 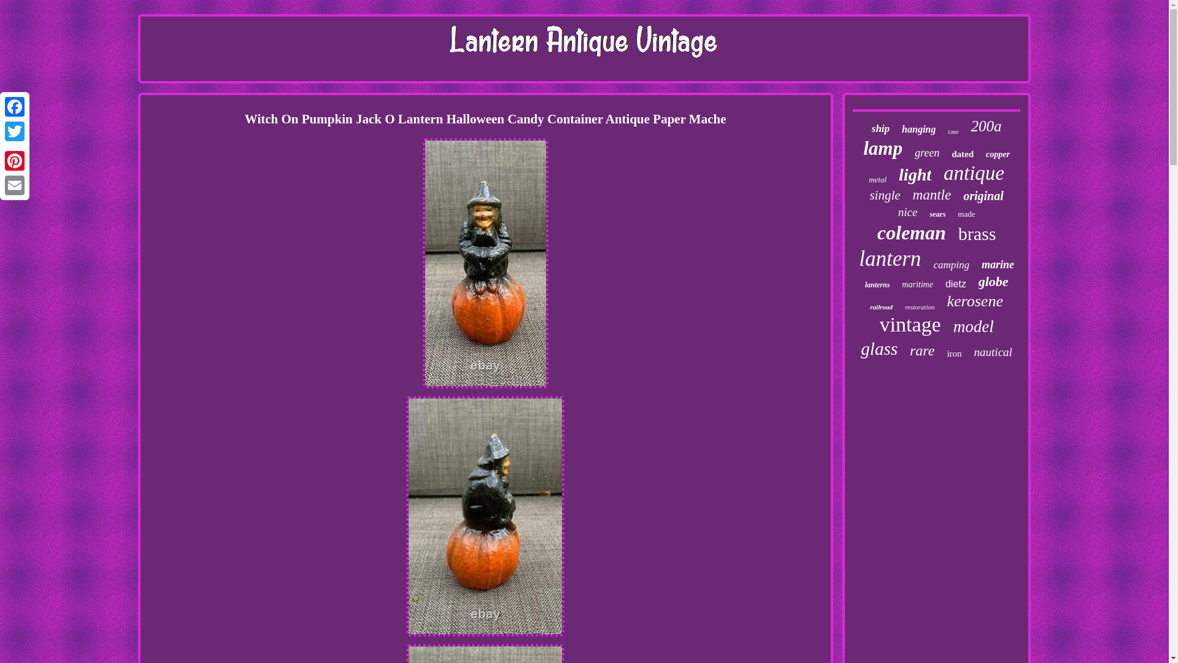 What do you see at coordinates (933, 195) in the screenshot?
I see `mantle` at bounding box center [933, 195].